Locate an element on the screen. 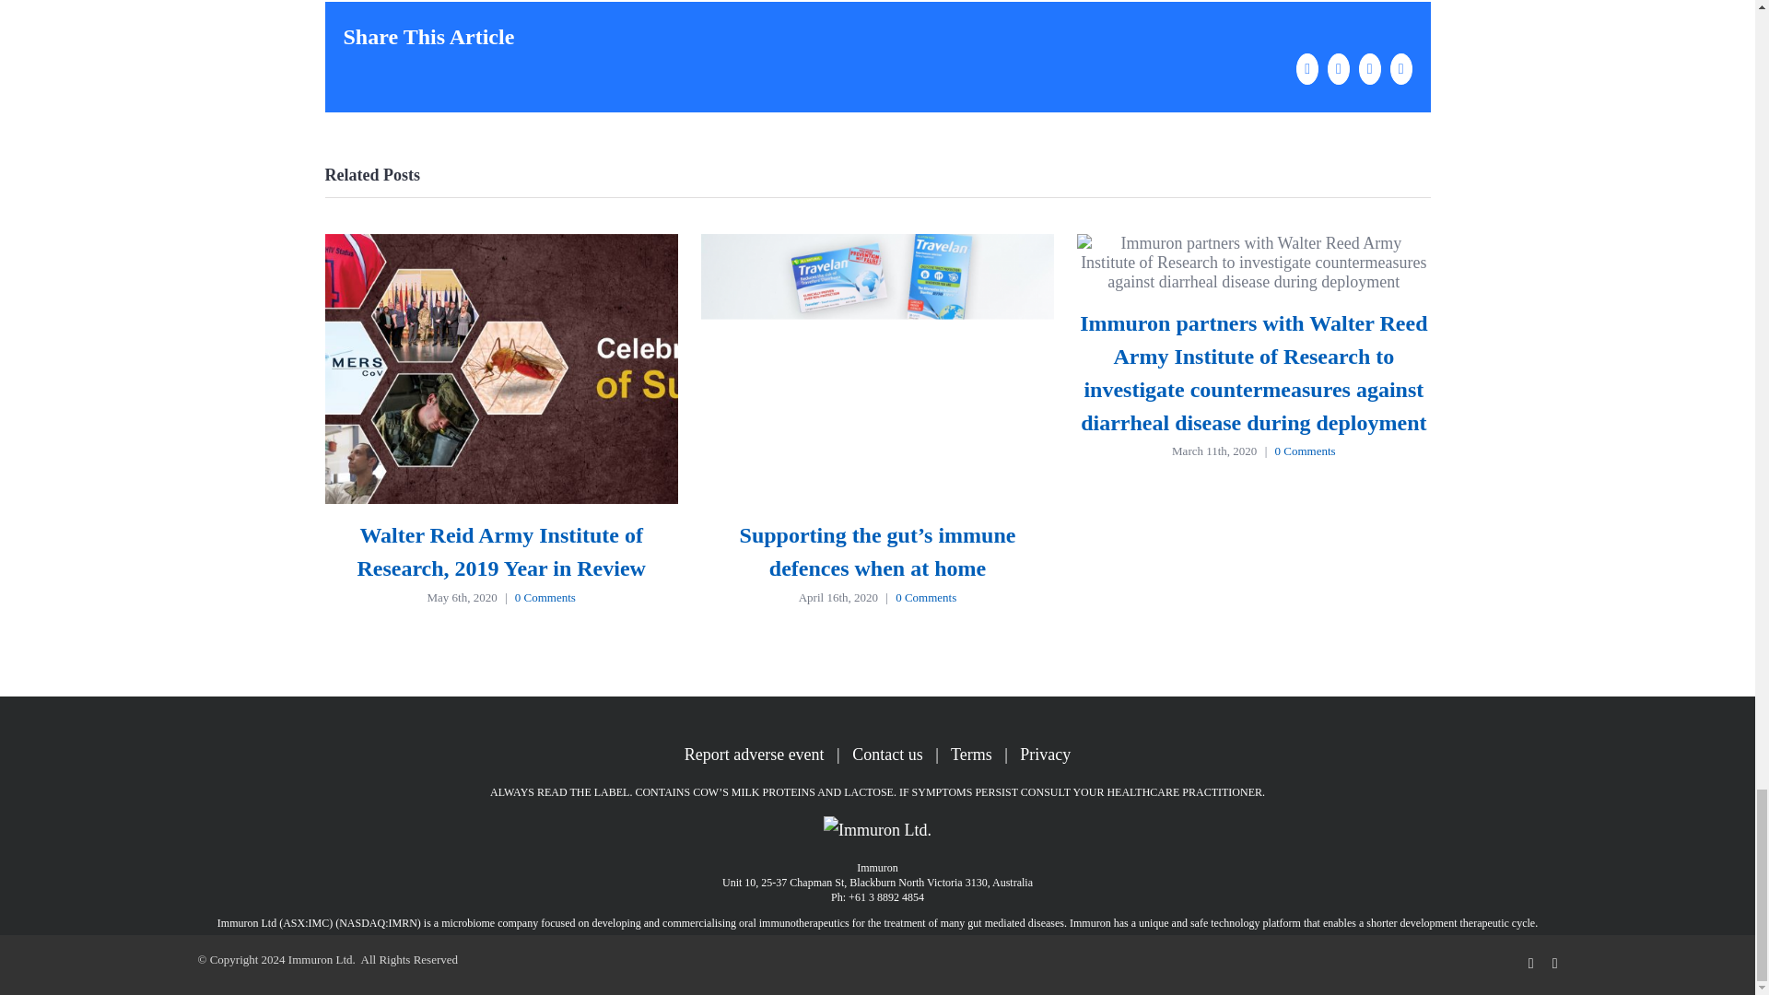 The image size is (1769, 995). 0 Comments is located at coordinates (925, 597).